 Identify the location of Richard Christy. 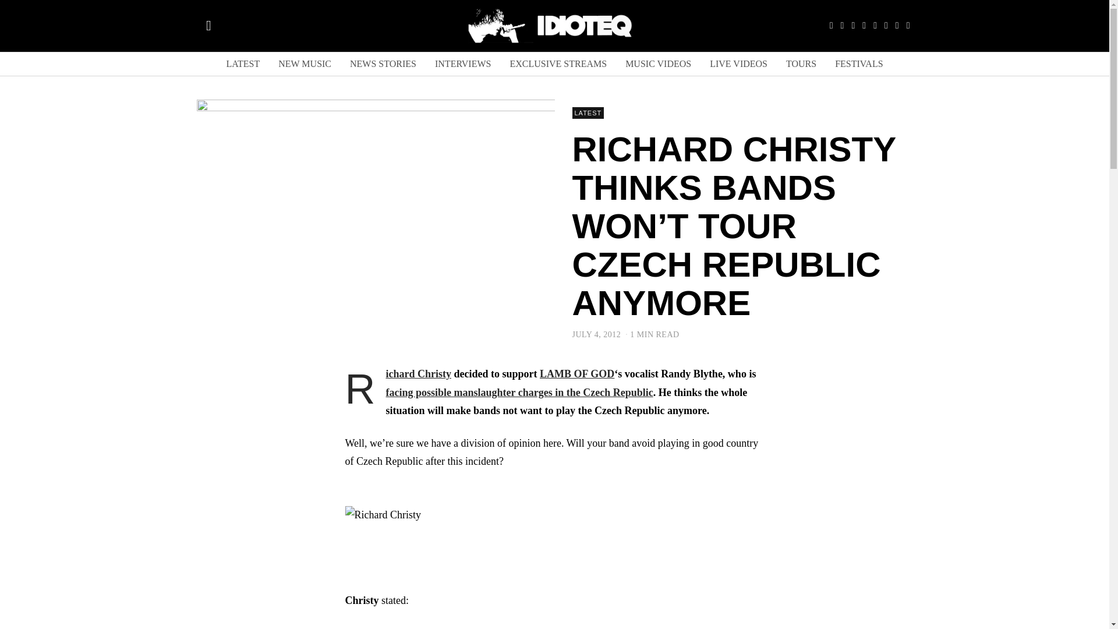
(418, 374).